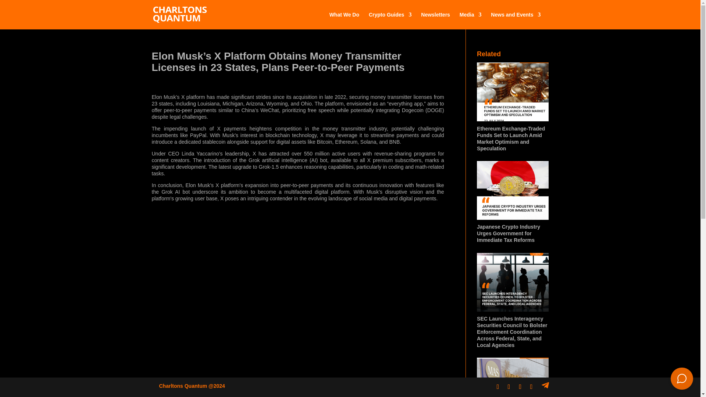 The image size is (706, 397). Describe the element at coordinates (682, 379) in the screenshot. I see `indemandly` at that location.